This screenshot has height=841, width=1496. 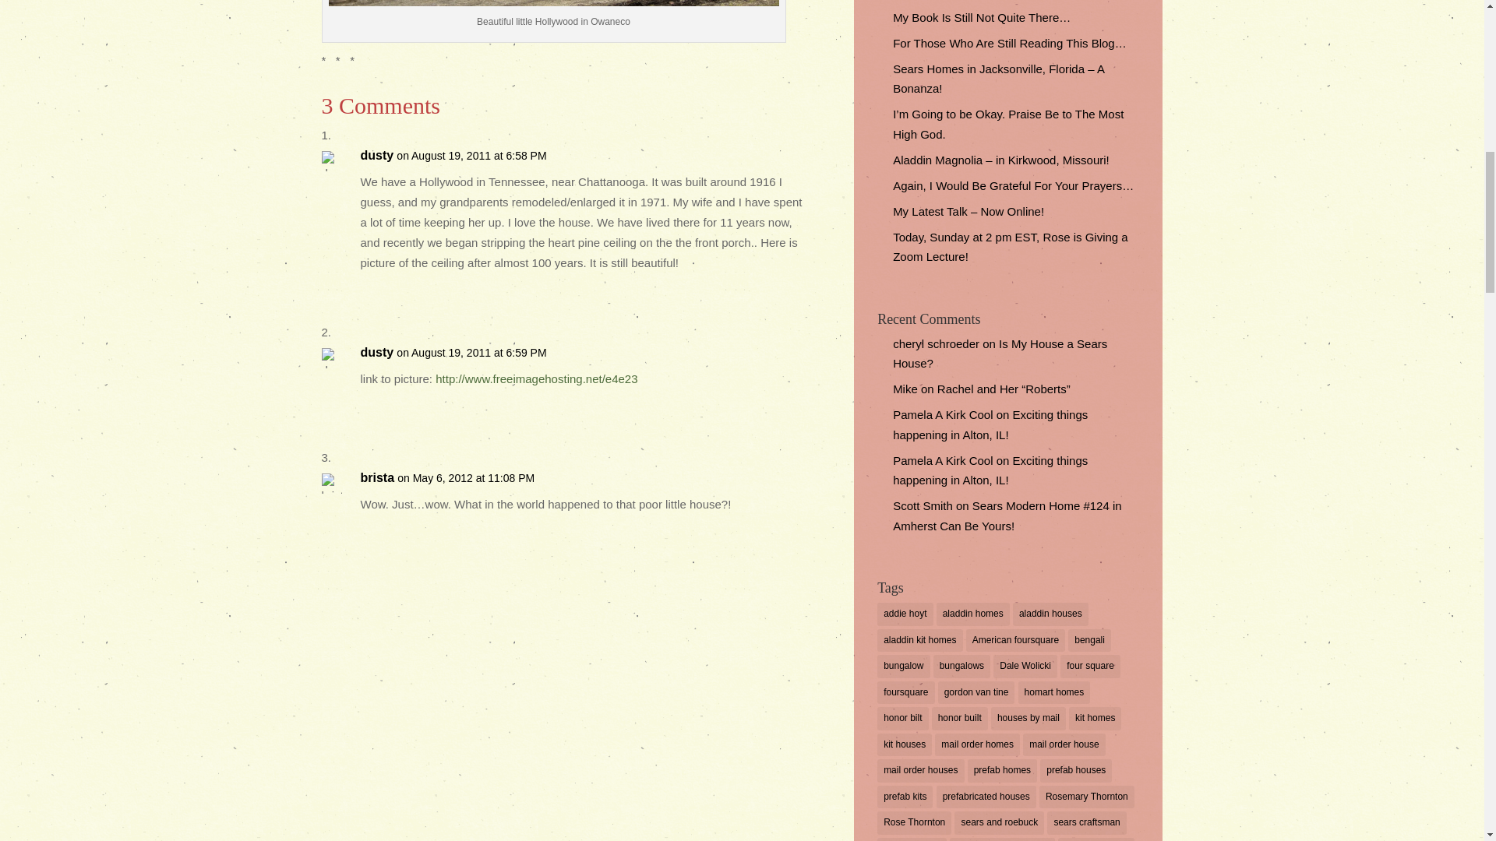 I want to click on Exciting things happening in Alton, IL!, so click(x=990, y=424).